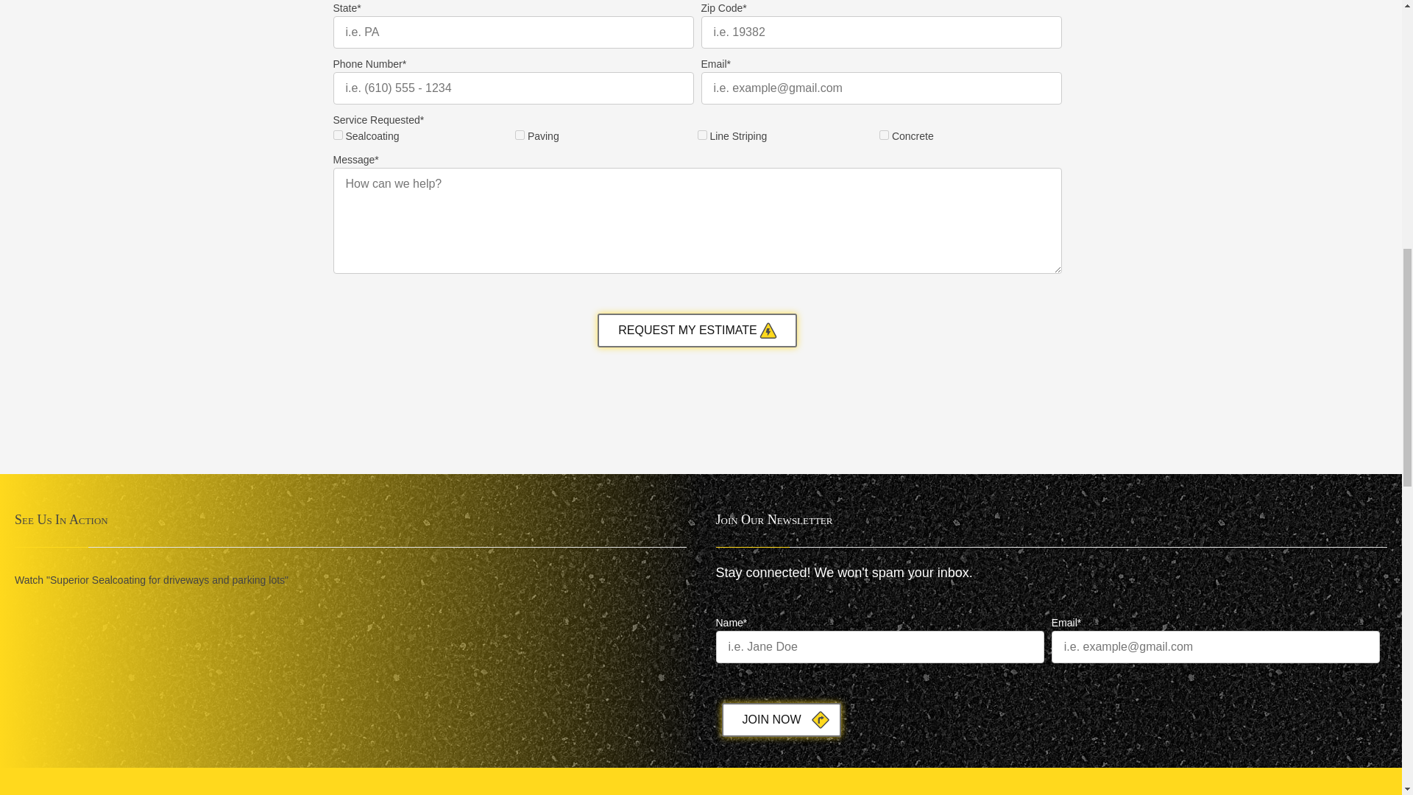 The image size is (1413, 795). Describe the element at coordinates (520, 135) in the screenshot. I see `Paving` at that location.